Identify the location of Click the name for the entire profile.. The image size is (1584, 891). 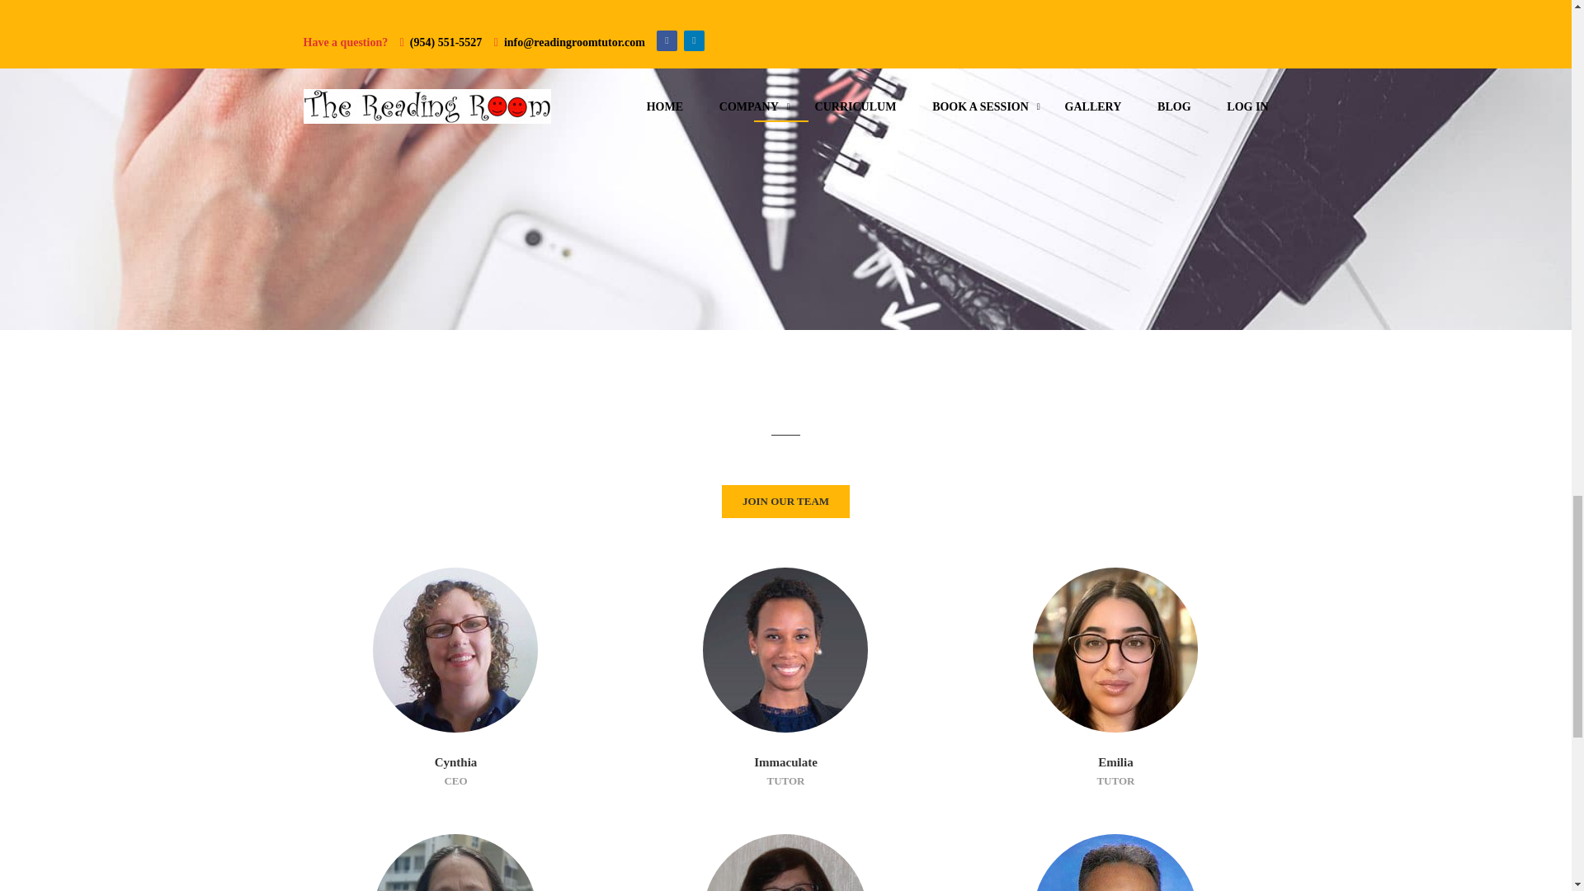
(1115, 861).